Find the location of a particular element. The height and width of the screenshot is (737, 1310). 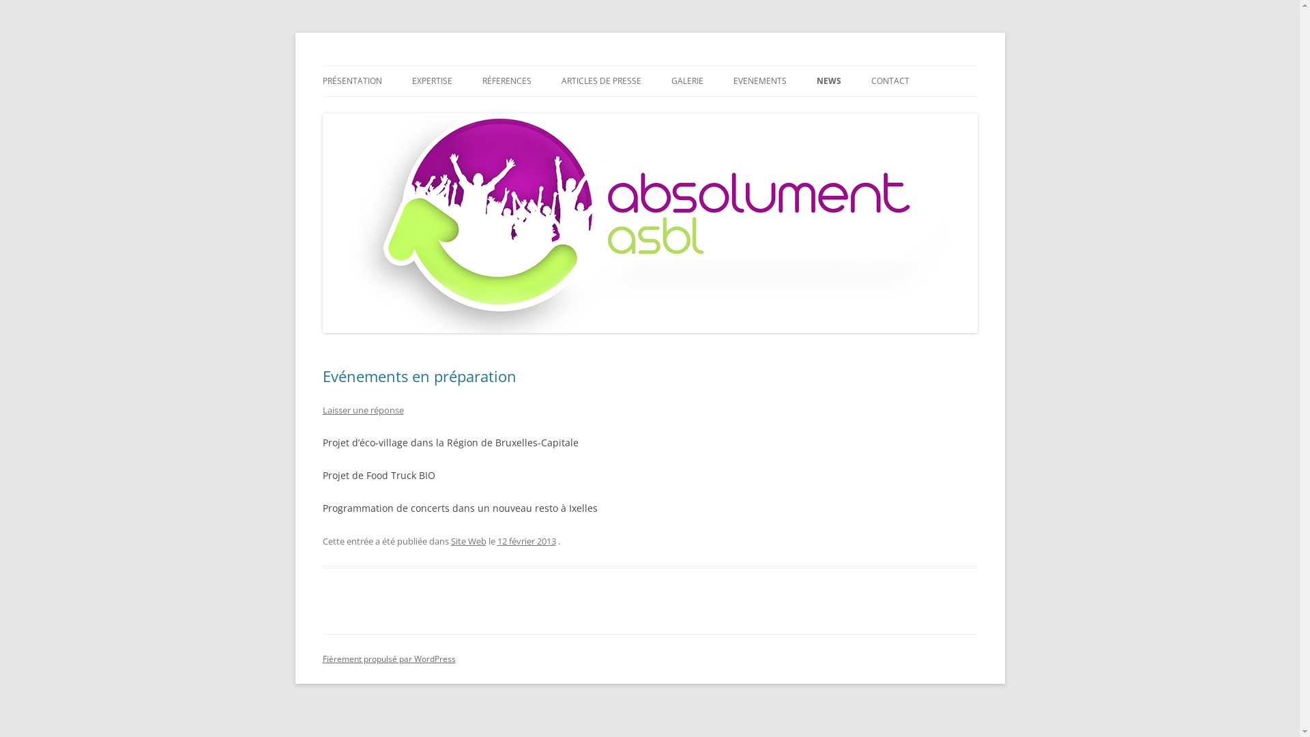

GALERIE is located at coordinates (687, 81).